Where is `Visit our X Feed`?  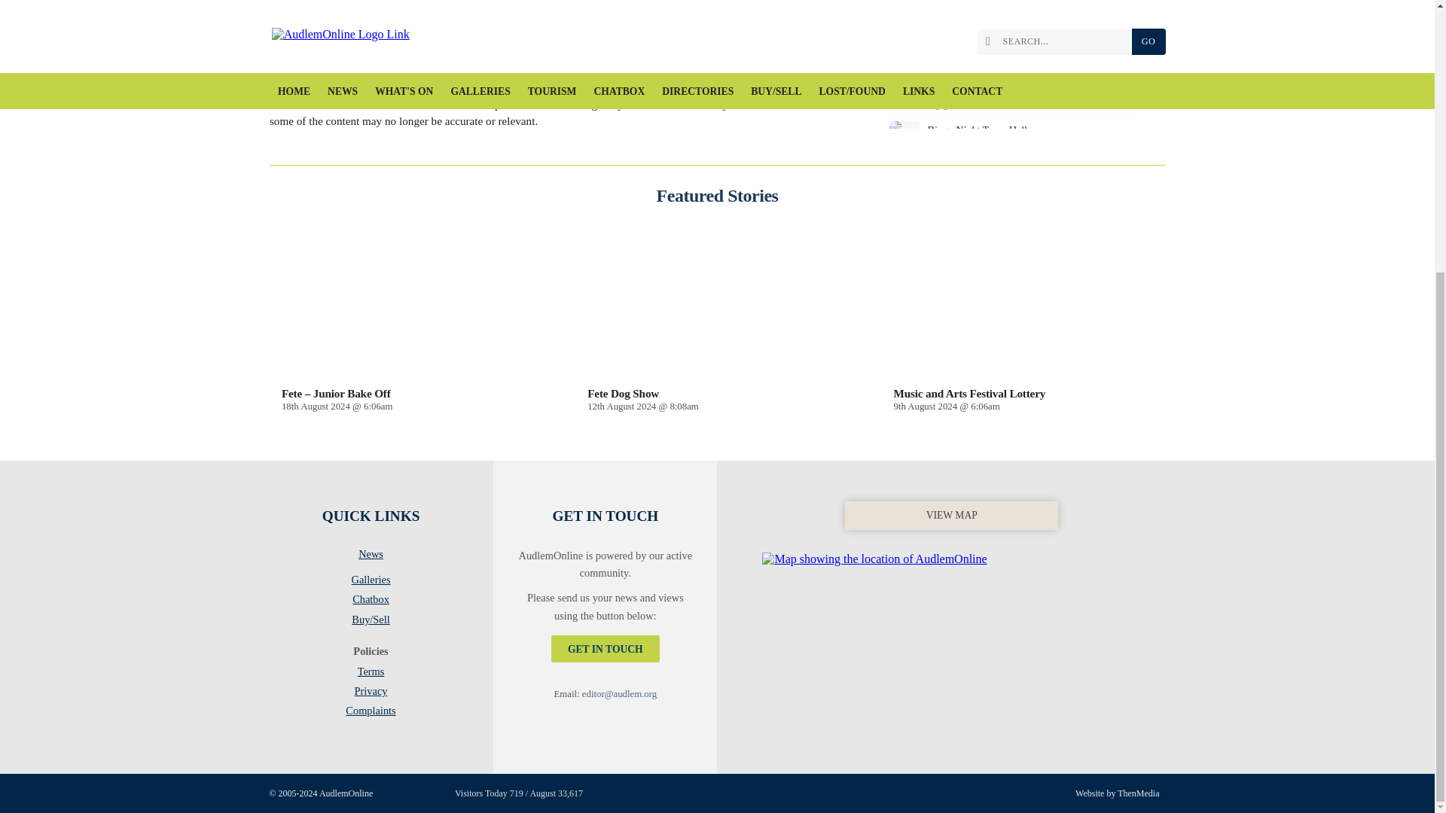
Visit our X Feed is located at coordinates (431, 792).